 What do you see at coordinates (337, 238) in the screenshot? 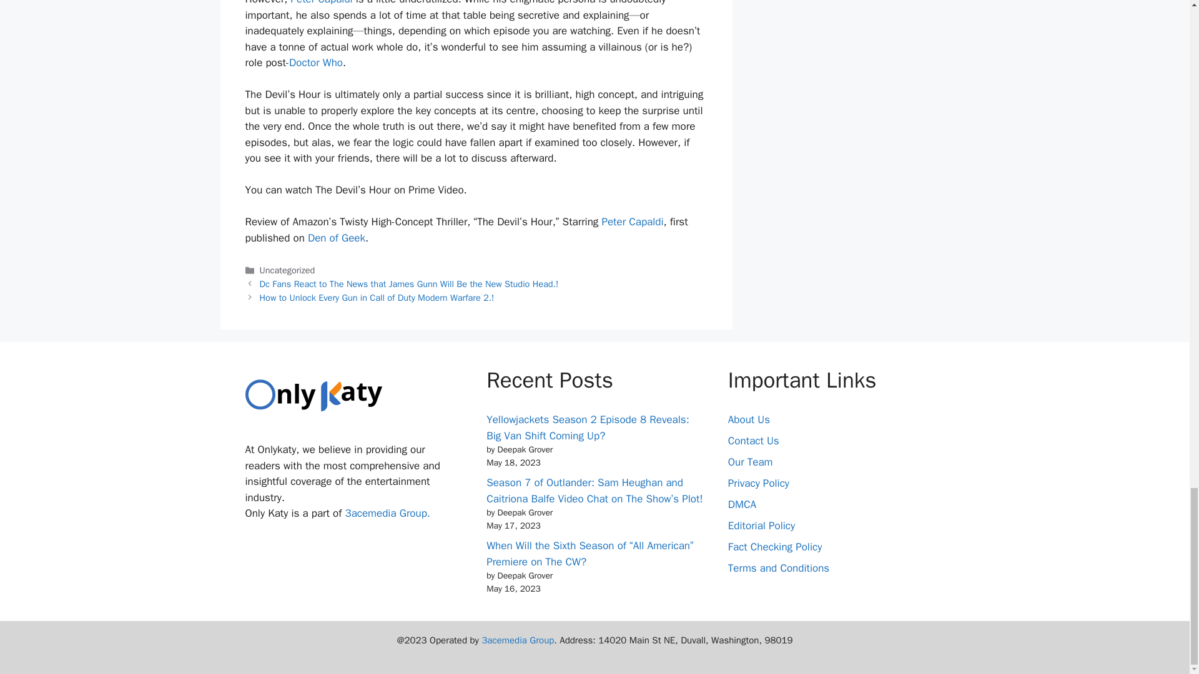
I see `Den of Geek` at bounding box center [337, 238].